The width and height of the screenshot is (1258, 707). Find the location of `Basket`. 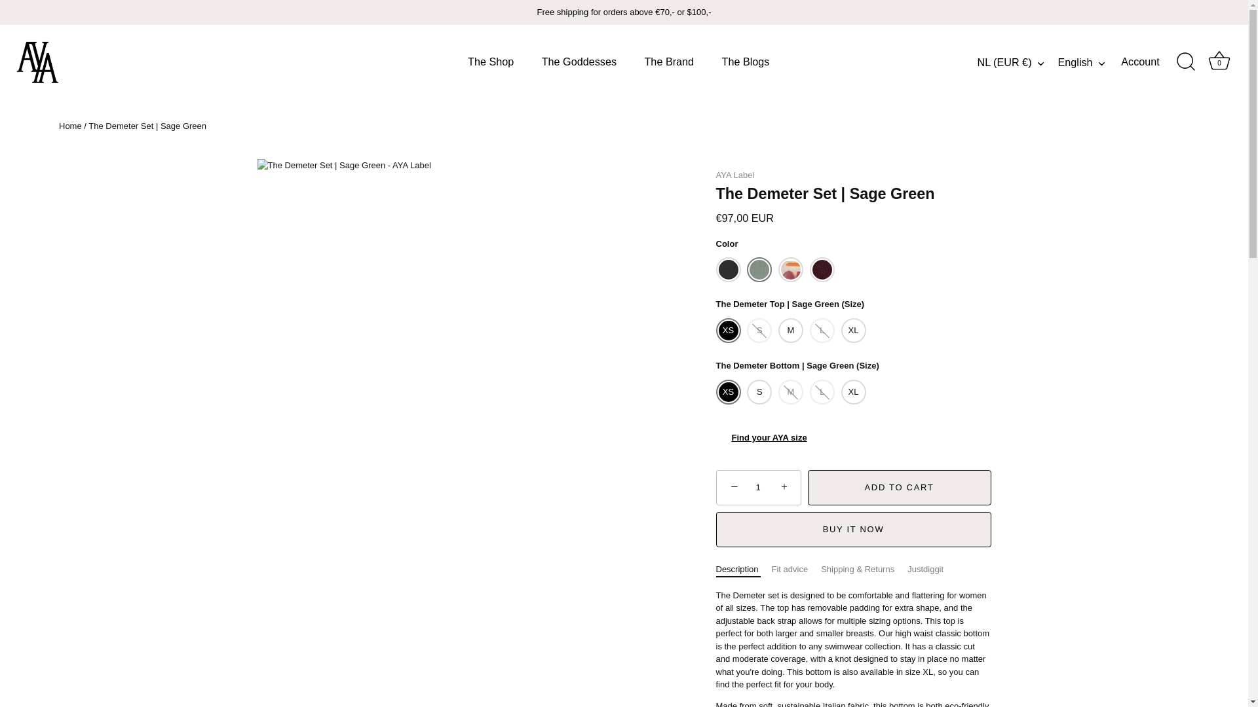

Basket is located at coordinates (1219, 61).